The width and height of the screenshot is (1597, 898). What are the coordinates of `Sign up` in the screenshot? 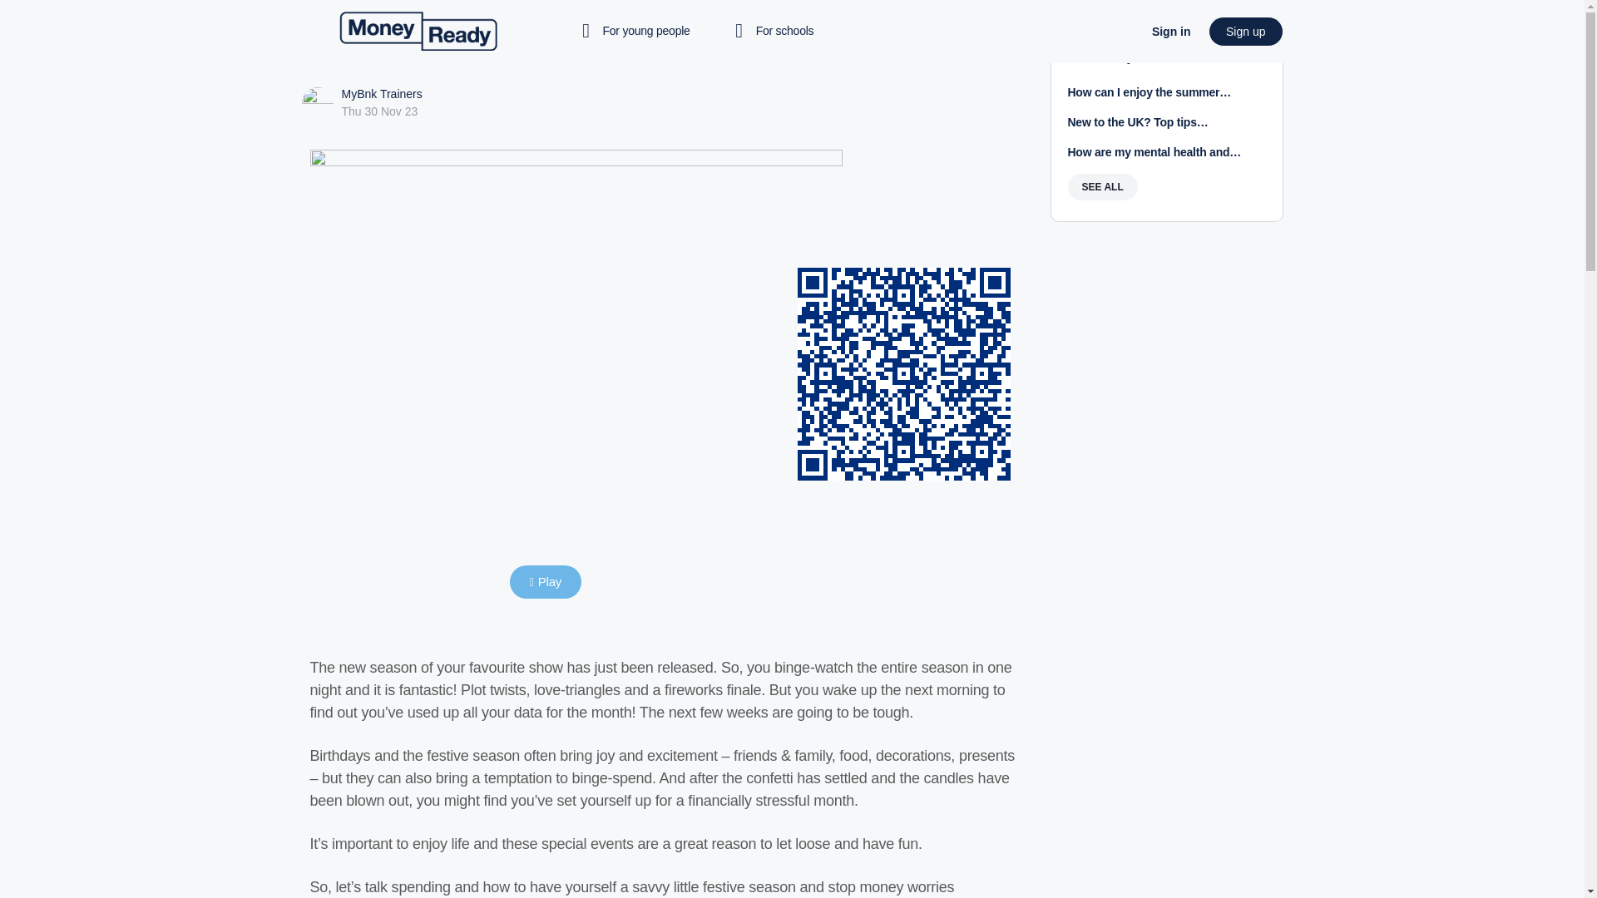 It's located at (1245, 32).